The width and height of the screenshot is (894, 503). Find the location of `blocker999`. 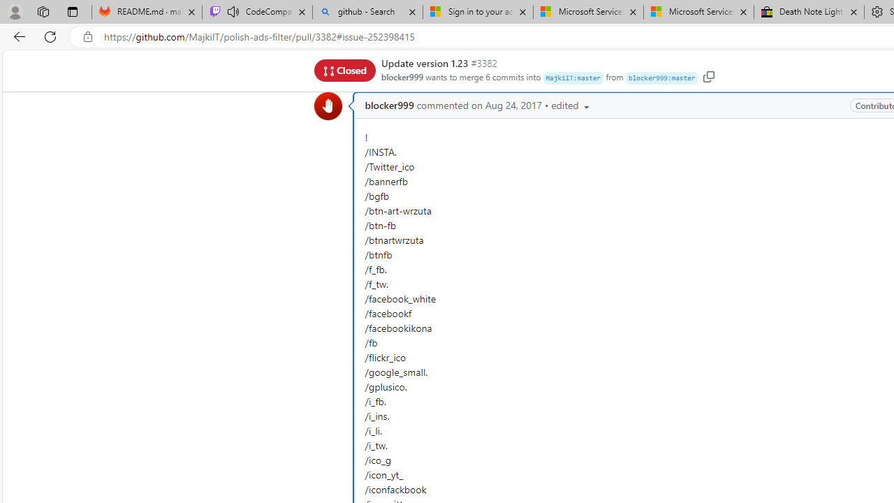

blocker999 is located at coordinates (328, 106).